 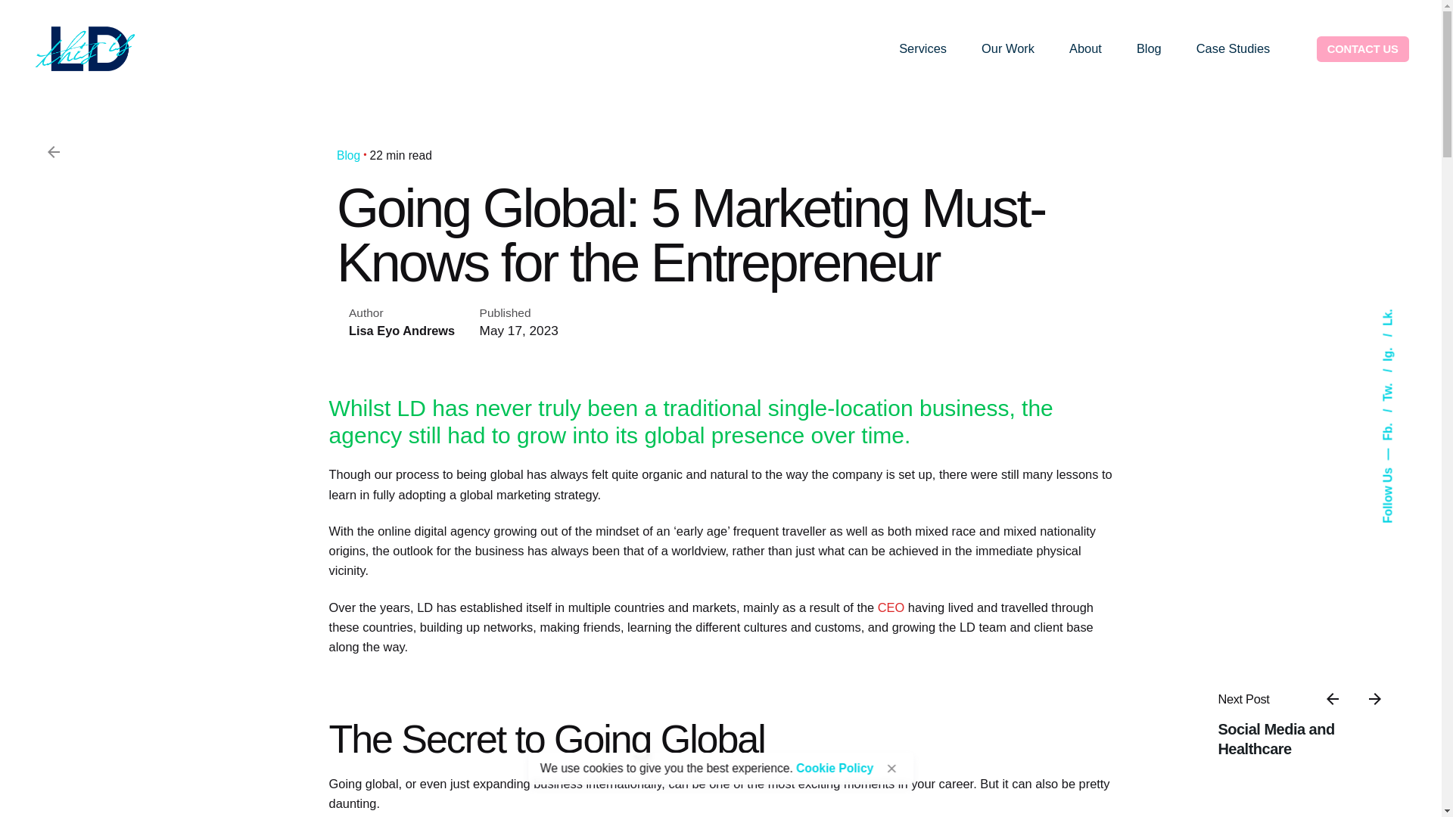 I want to click on Tw., so click(x=1397, y=375).